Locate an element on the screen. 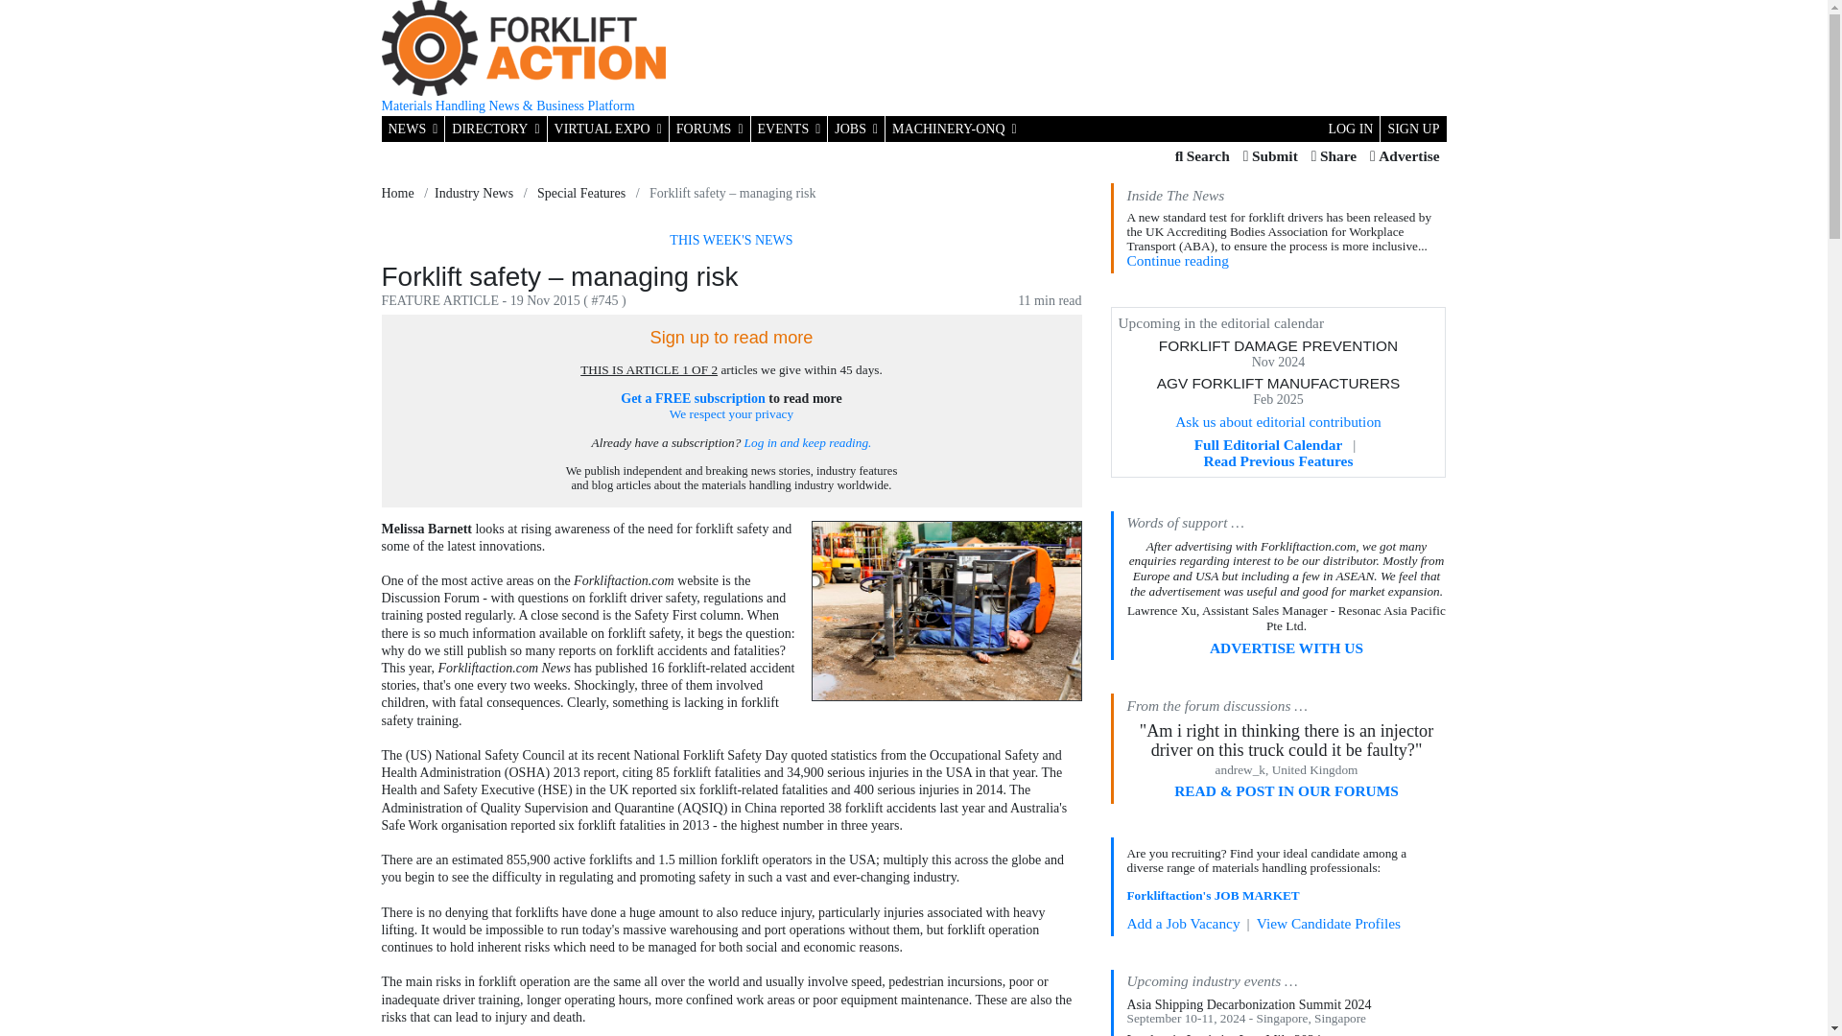 The height and width of the screenshot is (1036, 1842). Share this page is located at coordinates (1334, 157).